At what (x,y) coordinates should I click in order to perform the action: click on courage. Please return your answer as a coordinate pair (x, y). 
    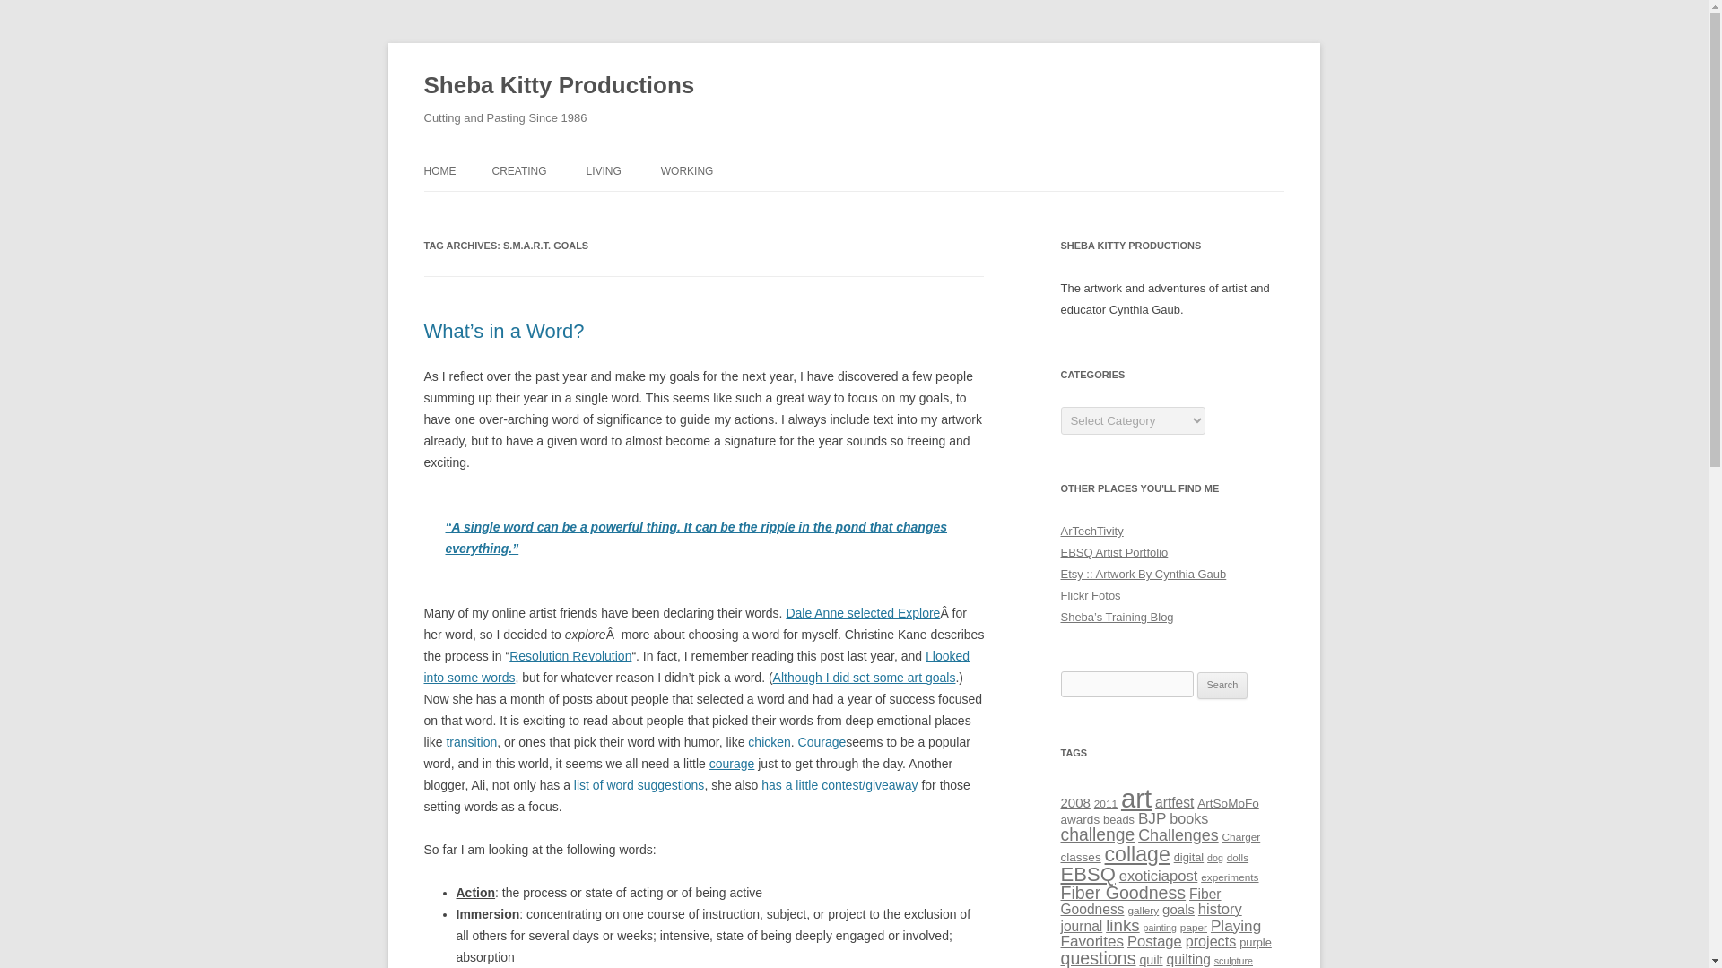
    Looking at the image, I should click on (732, 763).